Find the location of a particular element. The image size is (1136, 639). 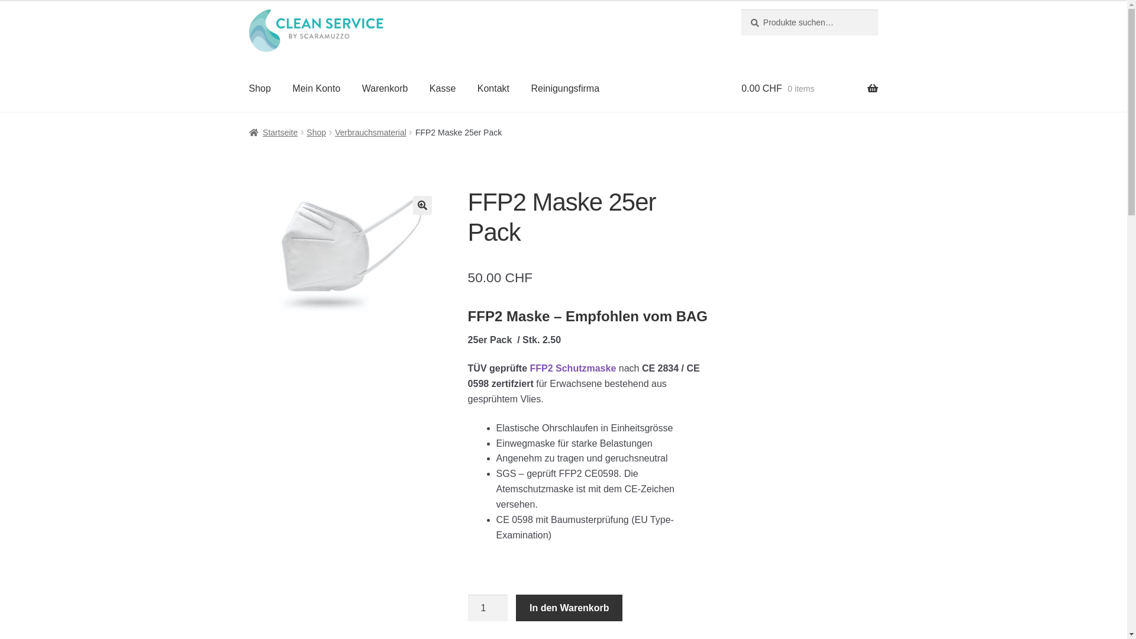

Kasse is located at coordinates (443, 89).